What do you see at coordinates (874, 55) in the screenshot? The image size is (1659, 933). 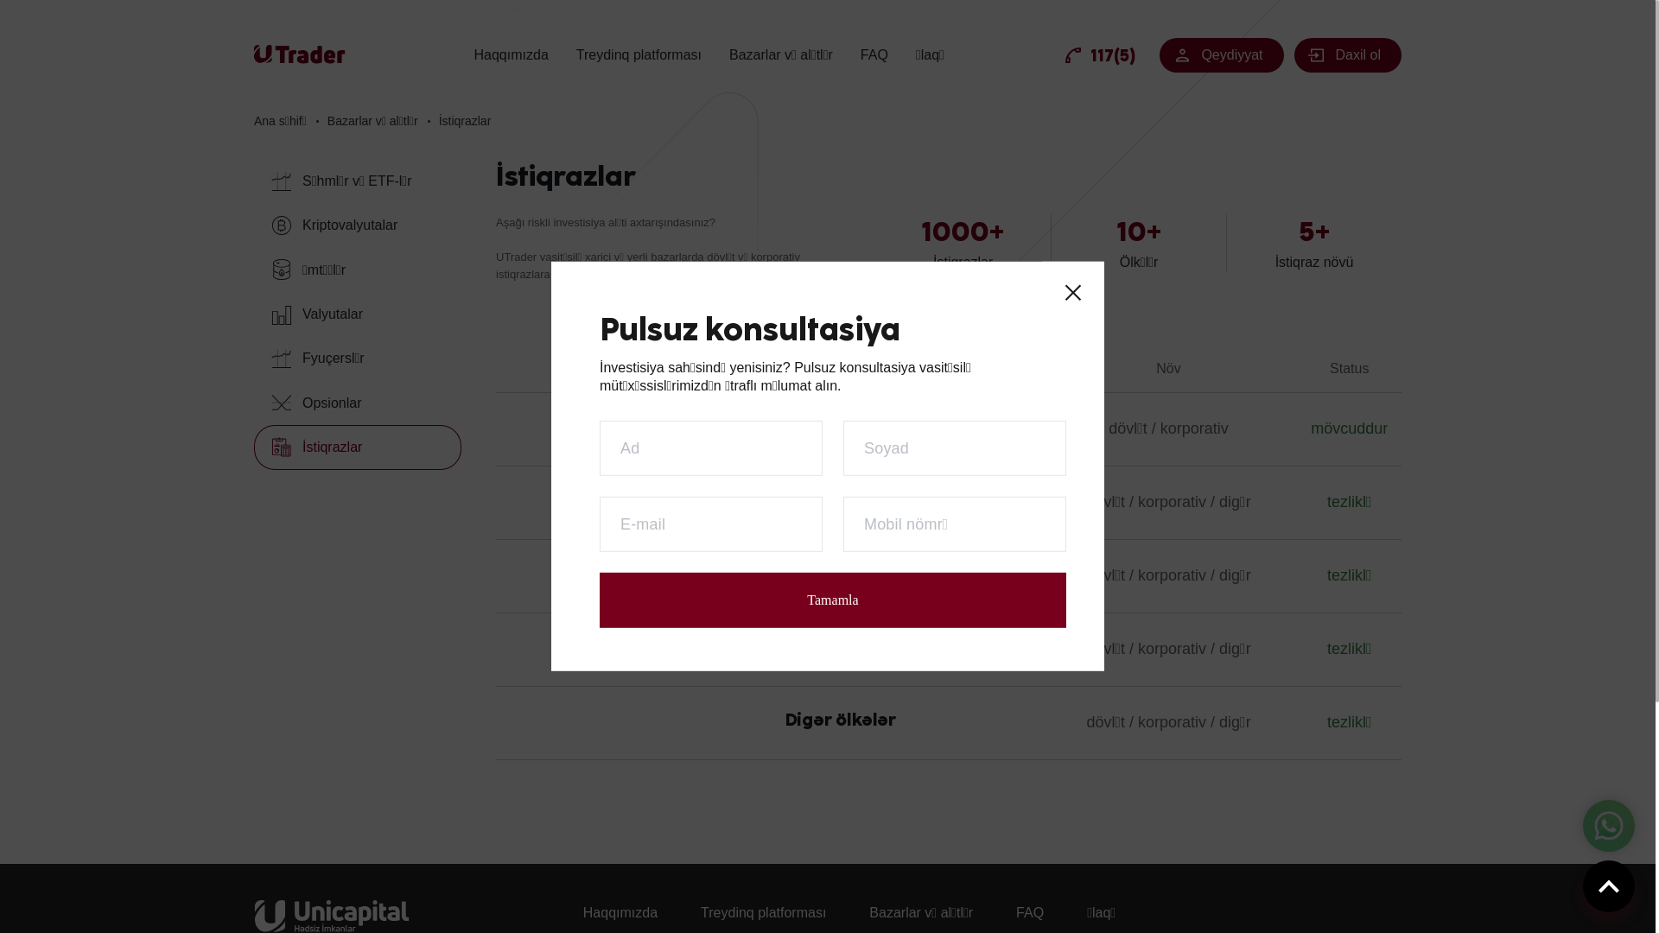 I see `FAQ` at bounding box center [874, 55].